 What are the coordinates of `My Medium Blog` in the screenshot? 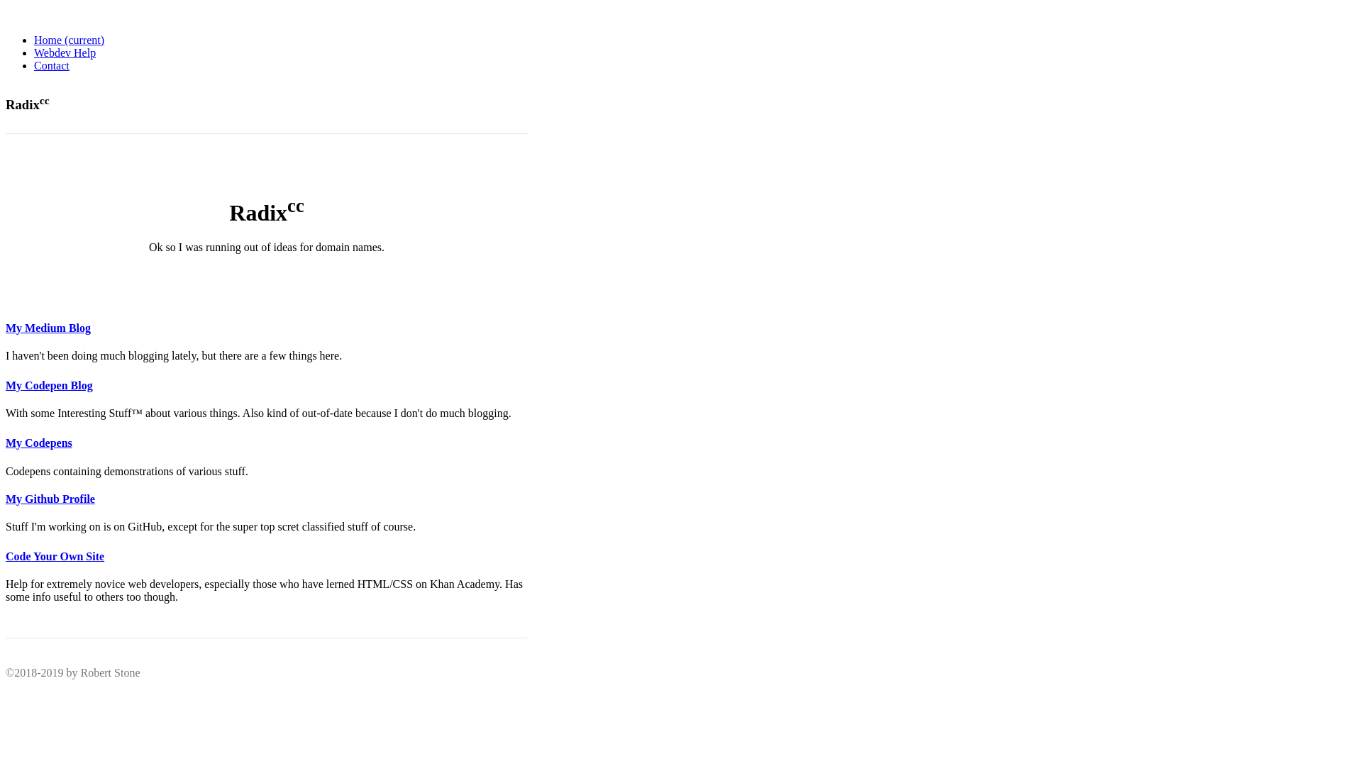 It's located at (48, 328).